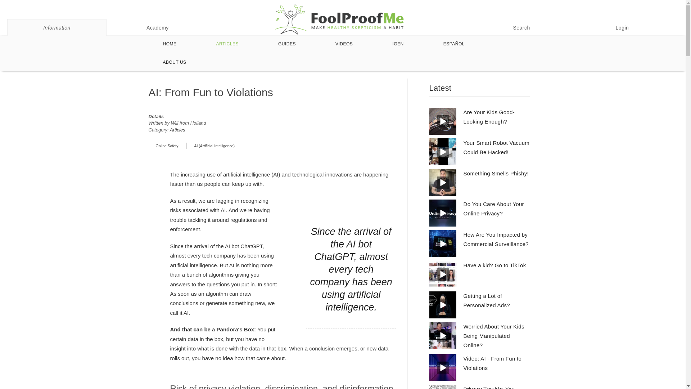 The height and width of the screenshot is (389, 691). I want to click on Something Smells Phishy!, so click(496, 174).